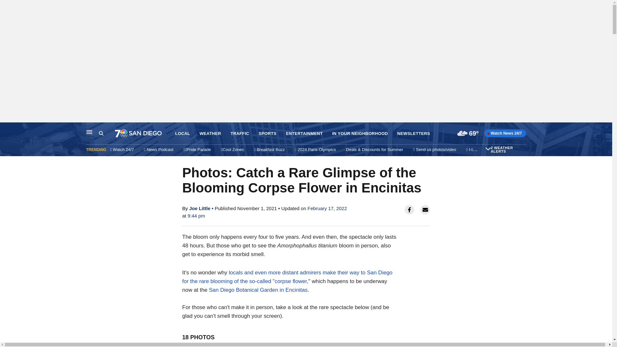  What do you see at coordinates (240, 134) in the screenshot?
I see `TRAFFIC` at bounding box center [240, 134].